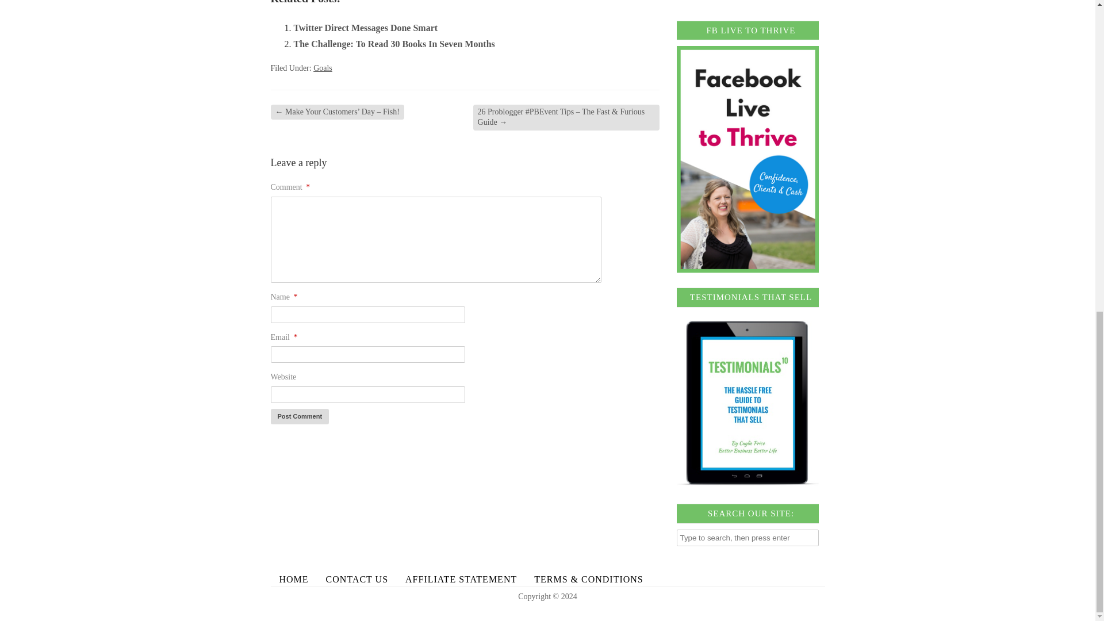 This screenshot has width=1104, height=621. What do you see at coordinates (323, 68) in the screenshot?
I see `Goals` at bounding box center [323, 68].